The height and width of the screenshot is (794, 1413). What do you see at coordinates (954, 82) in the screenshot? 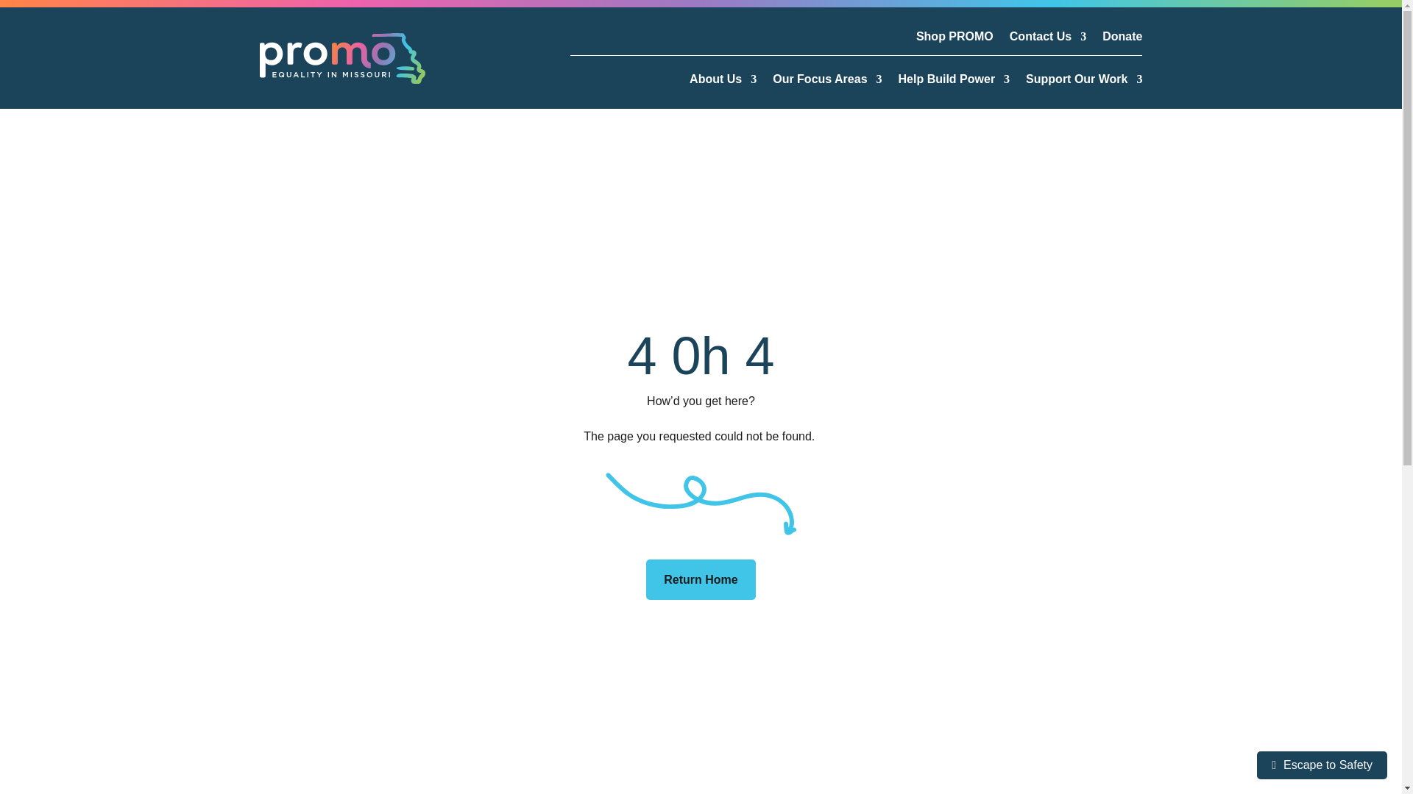
I see `Help Build Power` at bounding box center [954, 82].